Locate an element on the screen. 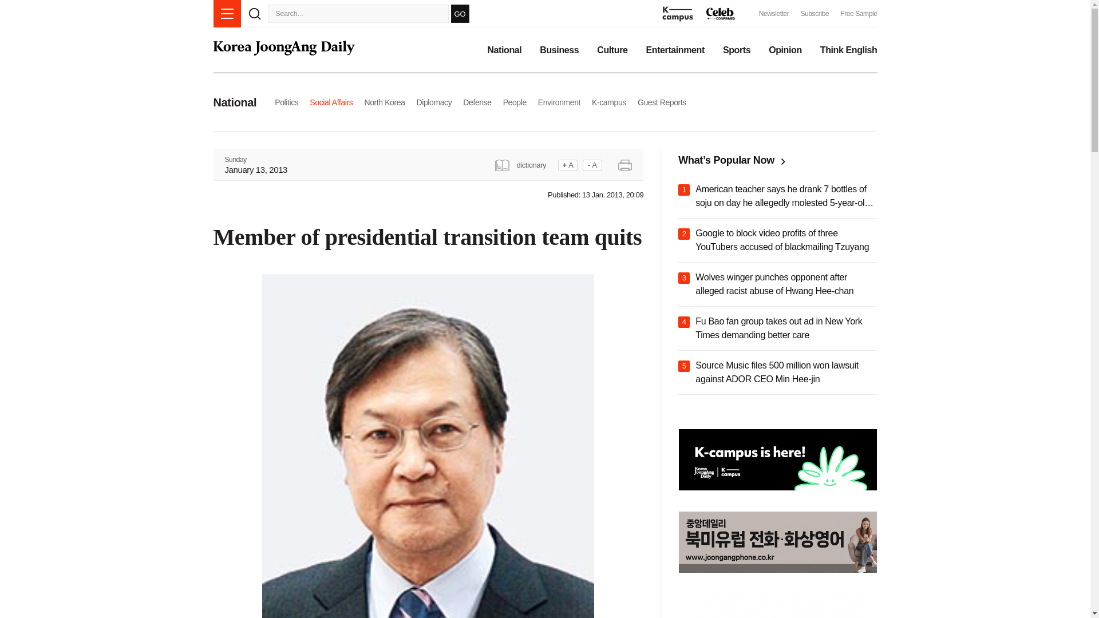 This screenshot has width=1099, height=618. North Korea is located at coordinates (384, 102).